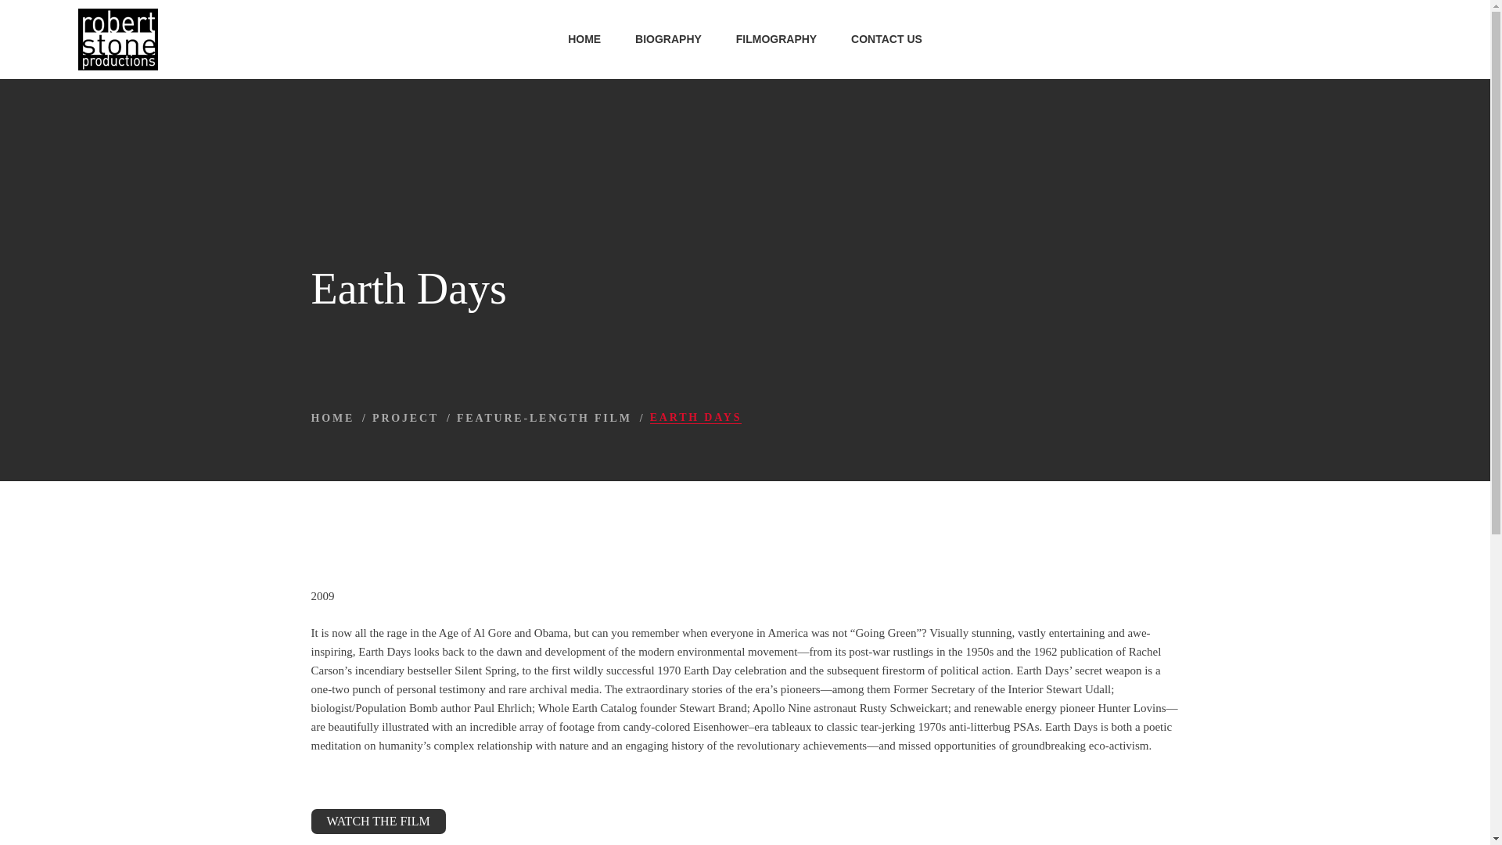 Image resolution: width=1502 pixels, height=845 pixels. I want to click on WATCH THE FILM, so click(379, 821).